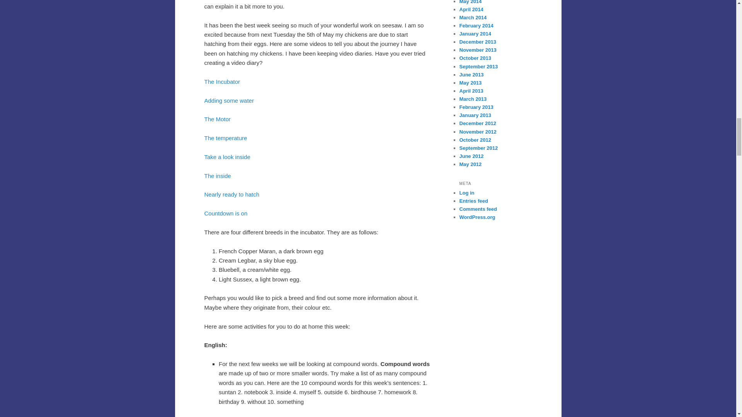 The image size is (742, 417). Describe the element at coordinates (226, 138) in the screenshot. I see `The temperature` at that location.